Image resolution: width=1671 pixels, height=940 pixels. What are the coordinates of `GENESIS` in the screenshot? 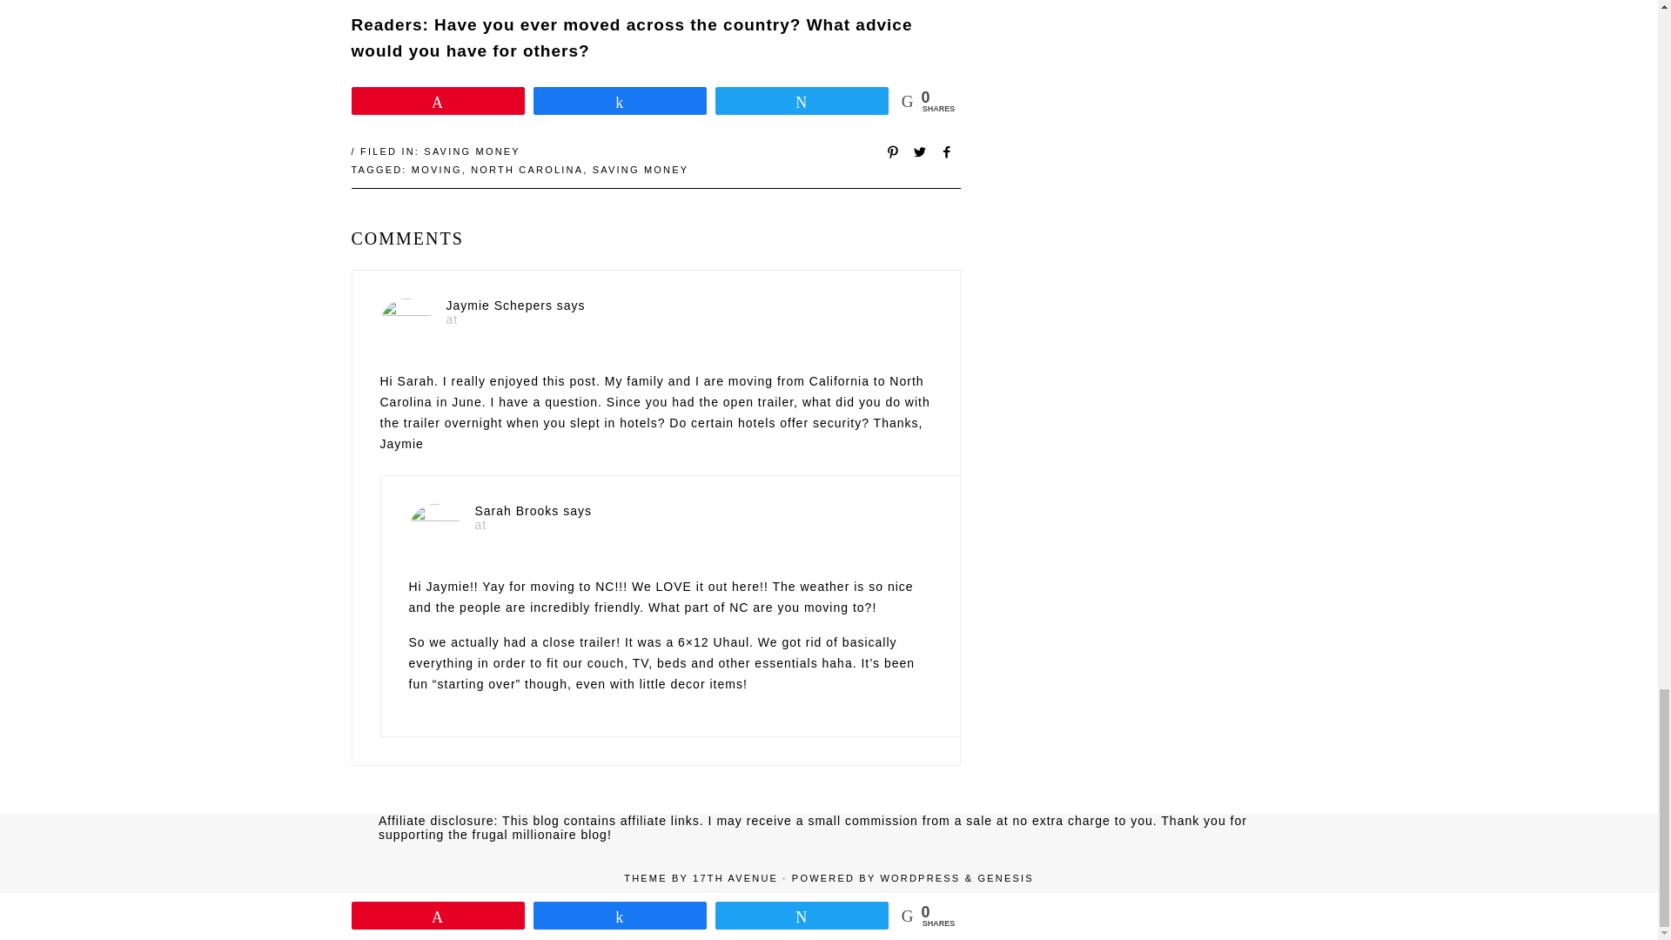 It's located at (1004, 878).